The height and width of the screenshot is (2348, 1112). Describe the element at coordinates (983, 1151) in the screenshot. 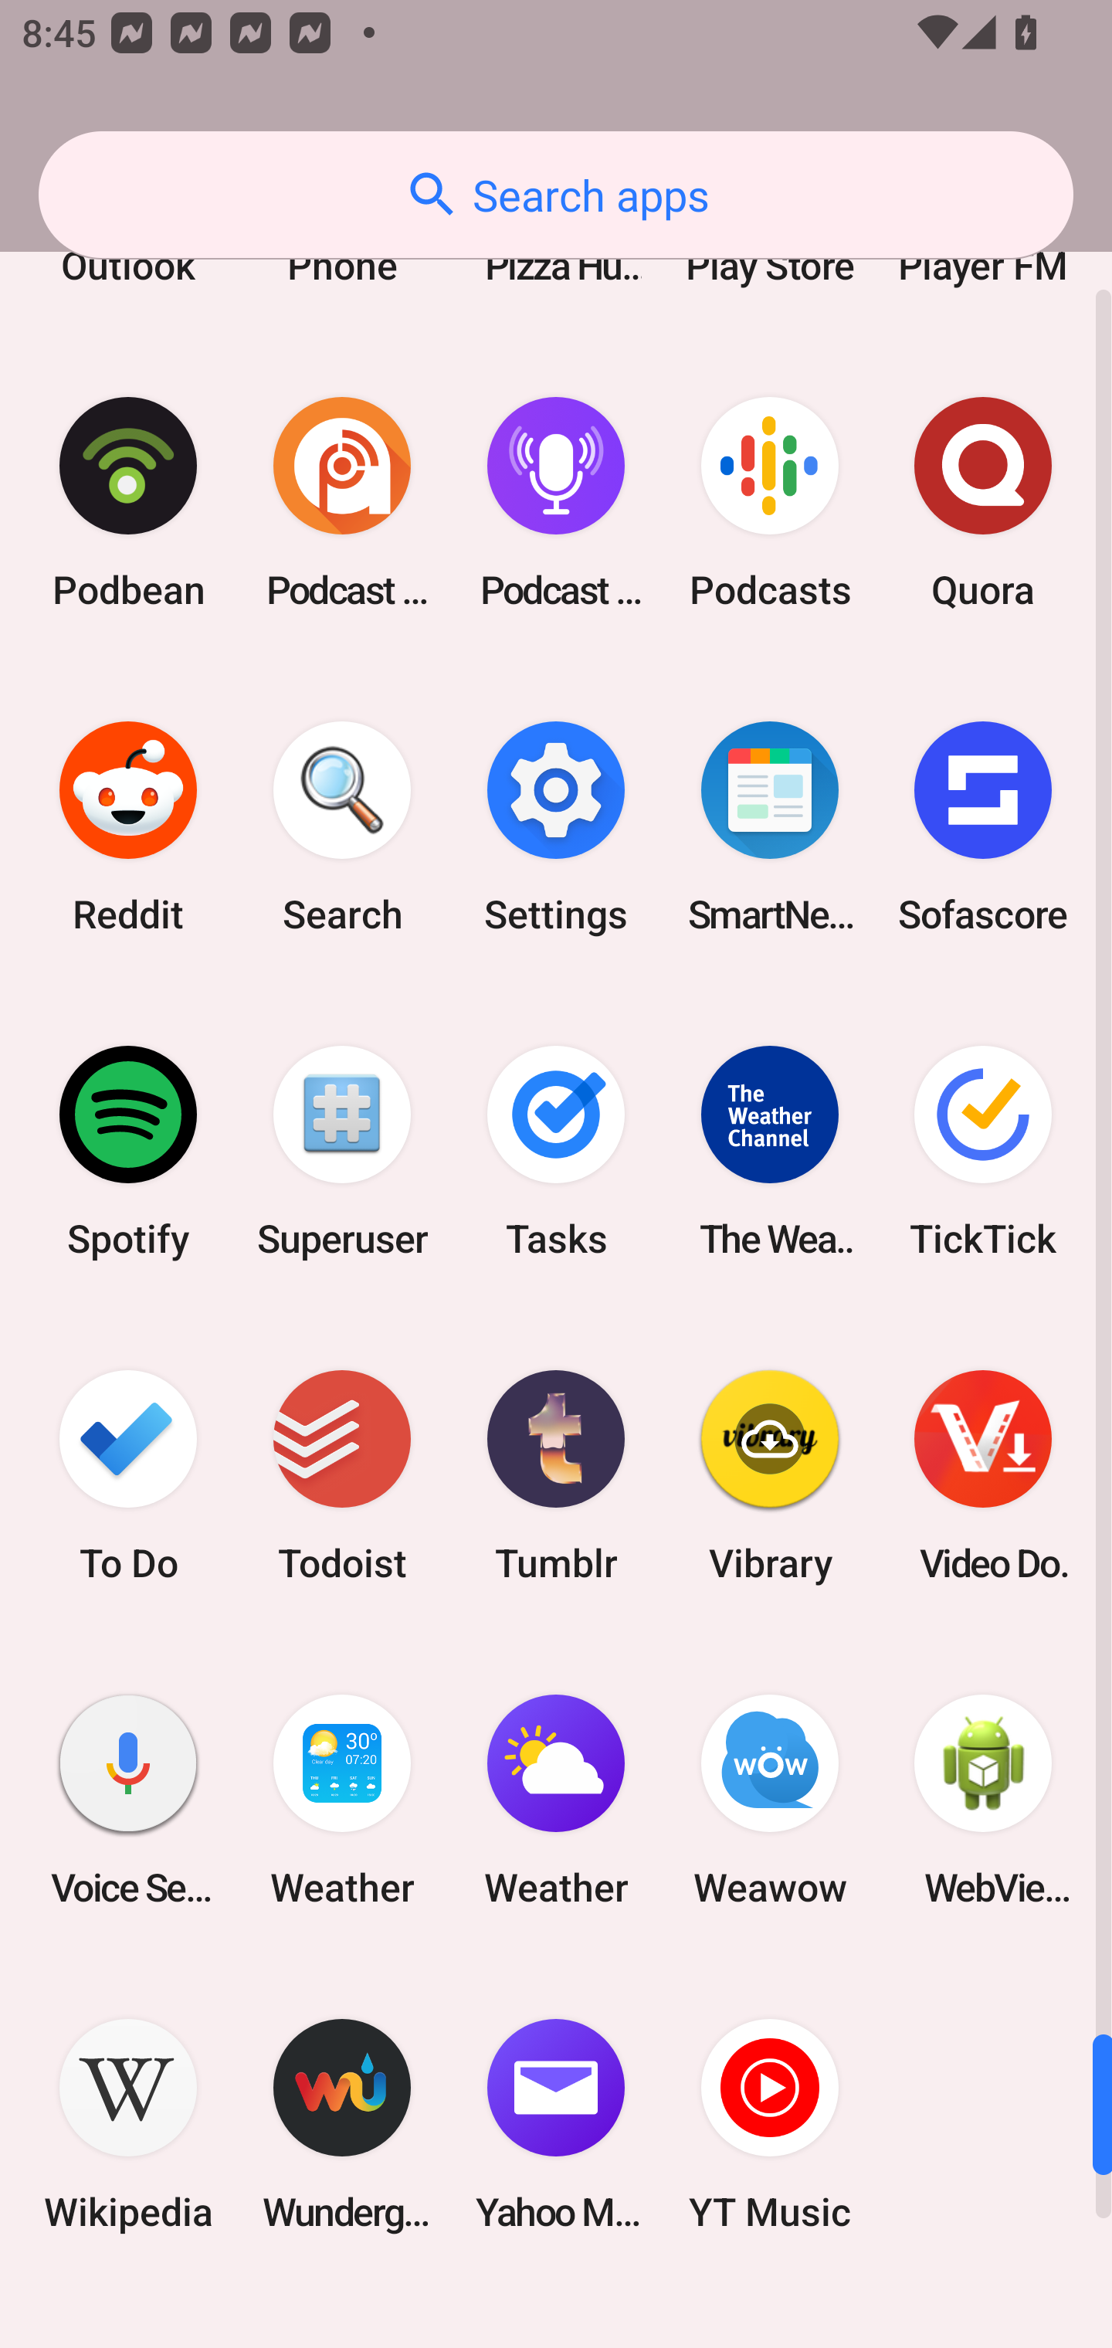

I see `TickTick` at that location.